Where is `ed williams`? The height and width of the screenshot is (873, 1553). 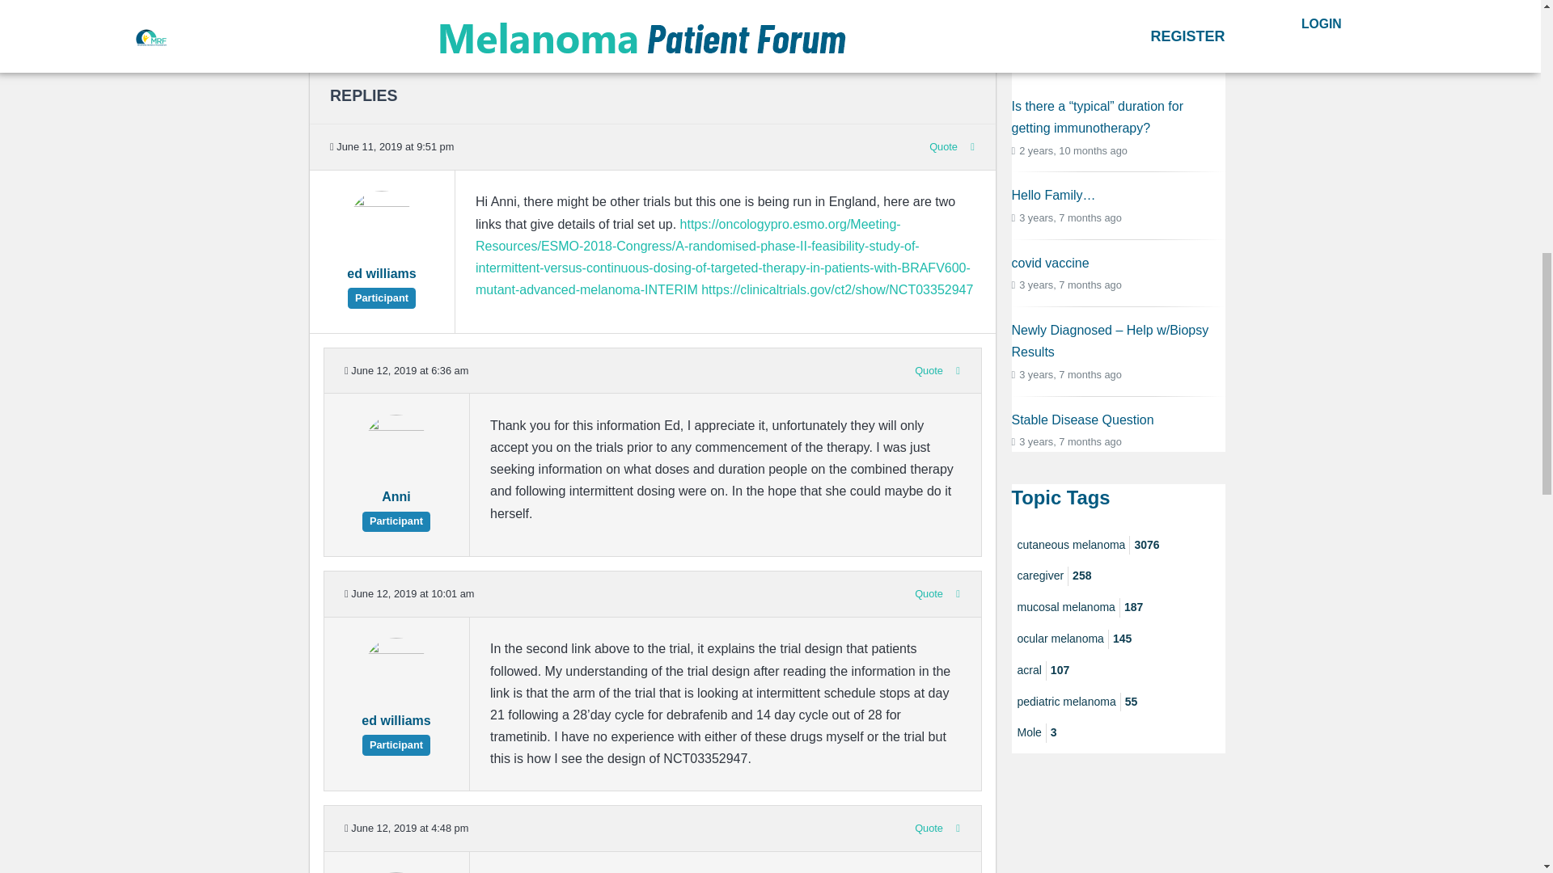
ed williams is located at coordinates (396, 730).